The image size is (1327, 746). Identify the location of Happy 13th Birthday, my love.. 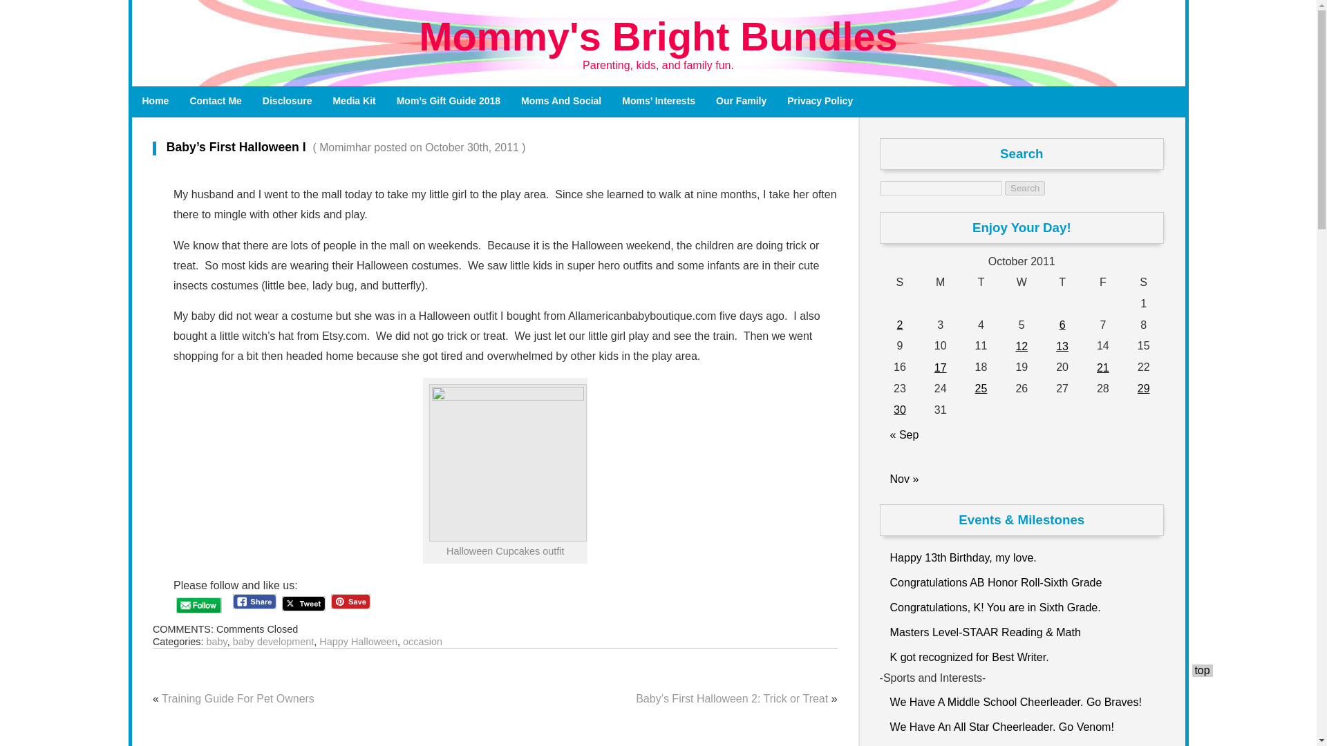
(1022, 557).